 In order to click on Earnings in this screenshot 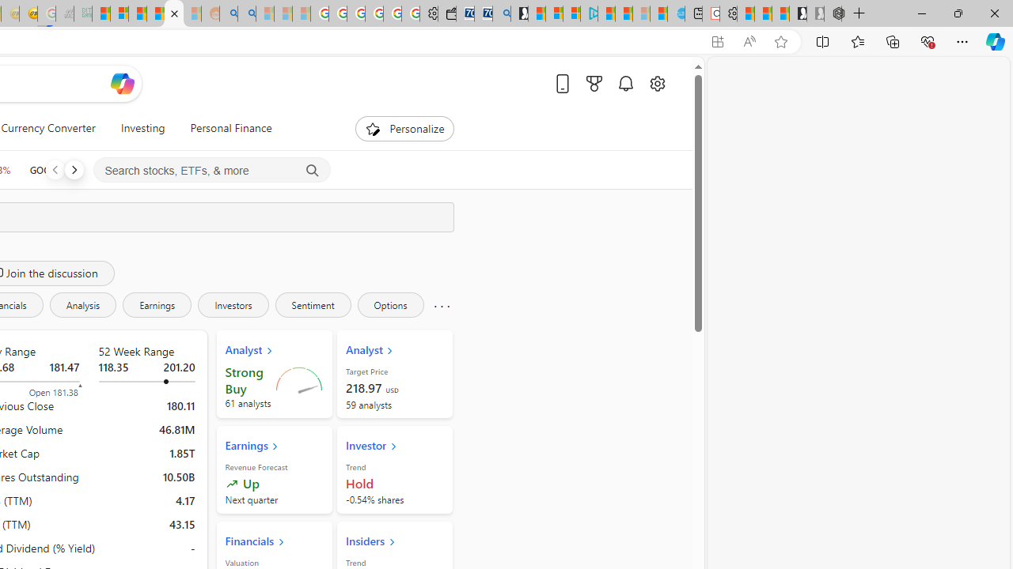, I will do `click(157, 305)`.